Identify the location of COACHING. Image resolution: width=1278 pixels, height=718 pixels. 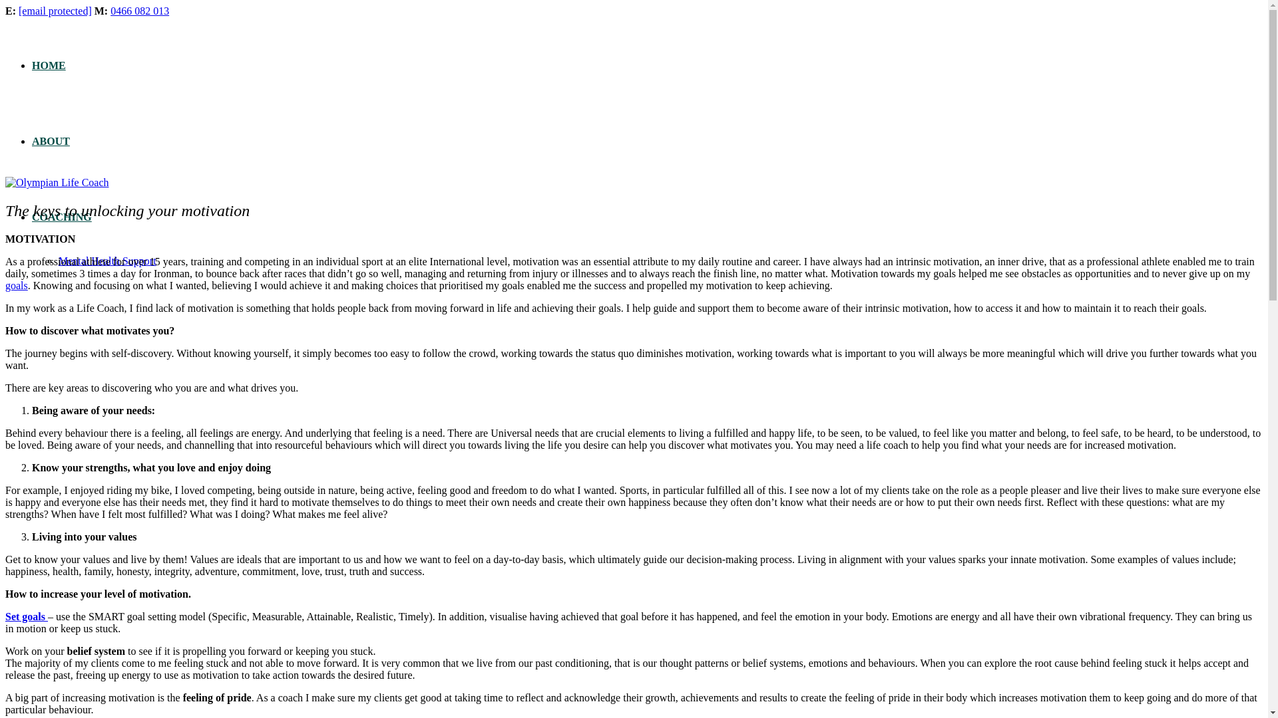
(62, 217).